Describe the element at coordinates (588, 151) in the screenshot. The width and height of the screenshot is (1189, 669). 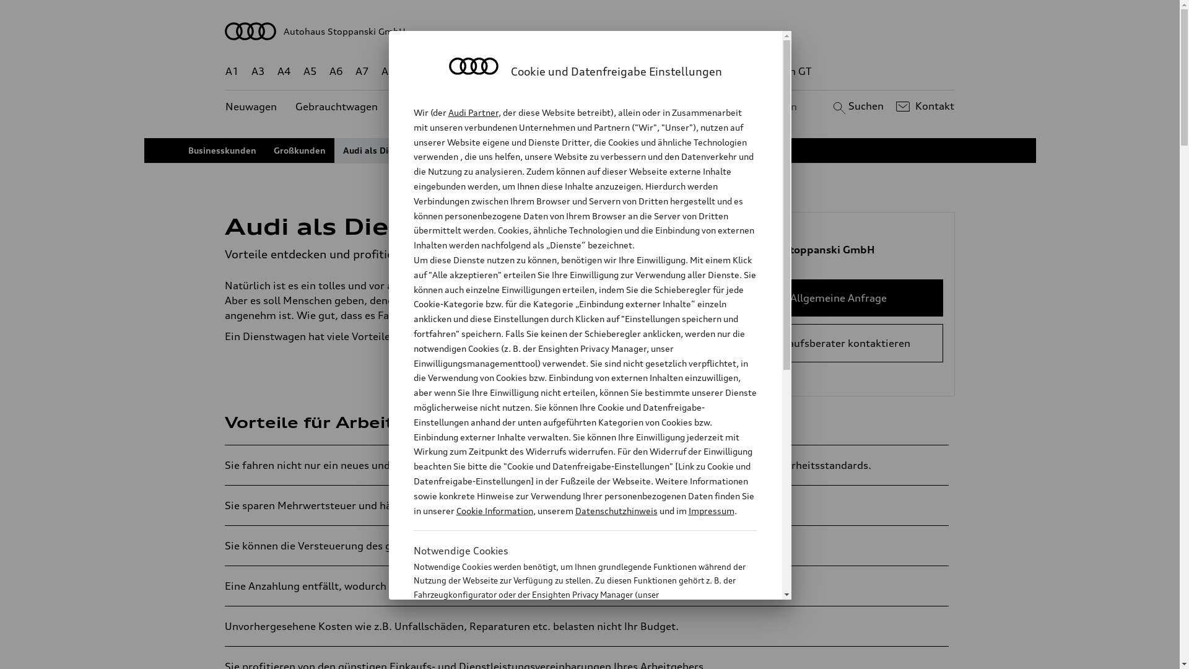
I see `Ihre Ansprechpartner` at that location.